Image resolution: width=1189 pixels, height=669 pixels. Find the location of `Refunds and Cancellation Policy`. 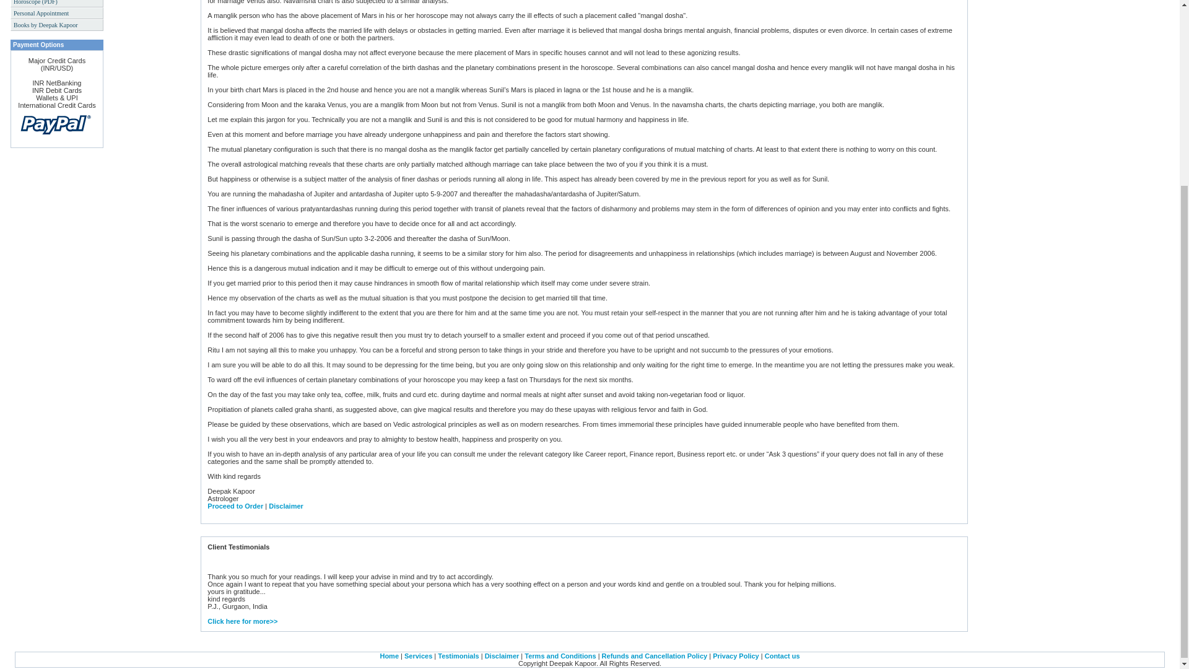

Refunds and Cancellation Policy is located at coordinates (654, 655).